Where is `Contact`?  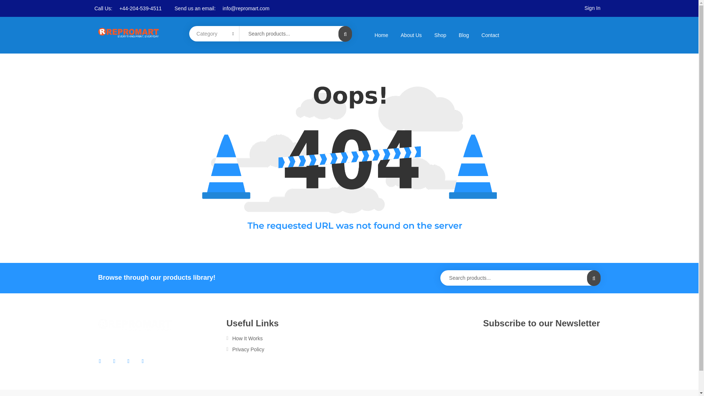 Contact is located at coordinates (490, 35).